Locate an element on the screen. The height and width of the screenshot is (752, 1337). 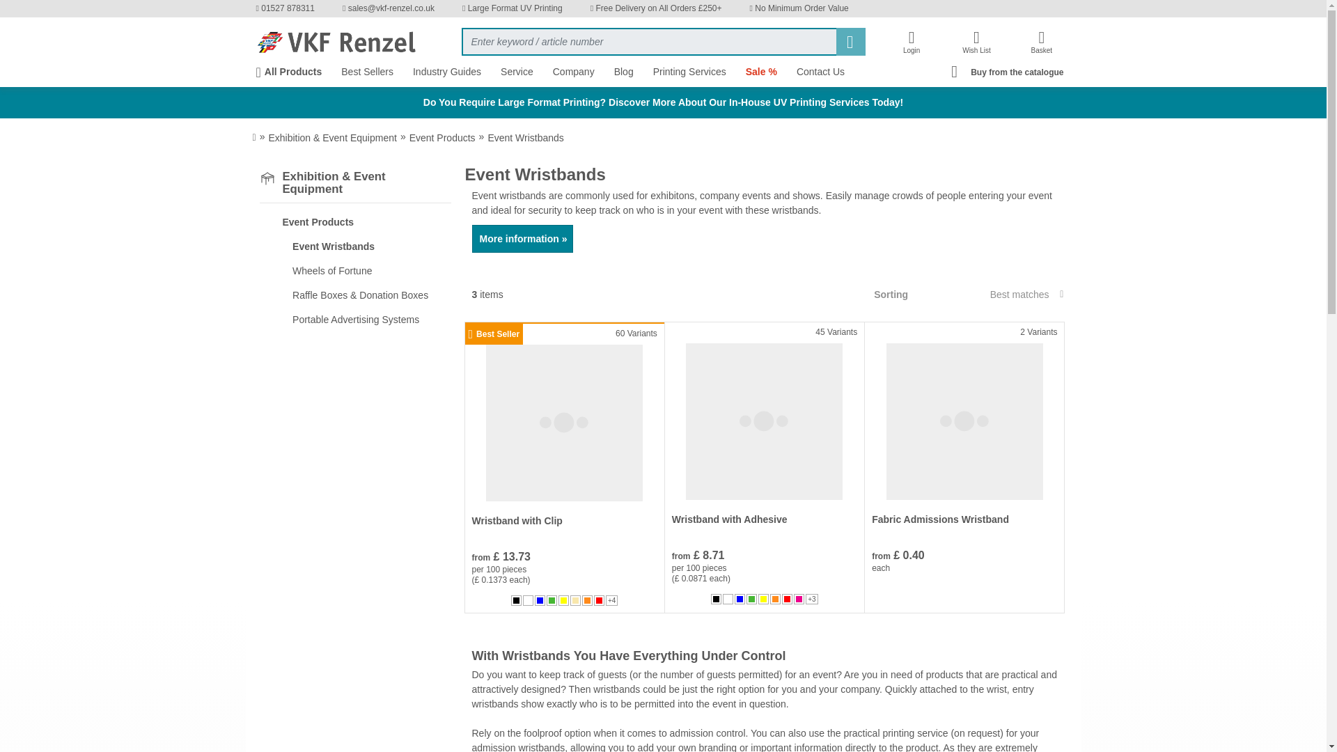
Search now is located at coordinates (850, 41).